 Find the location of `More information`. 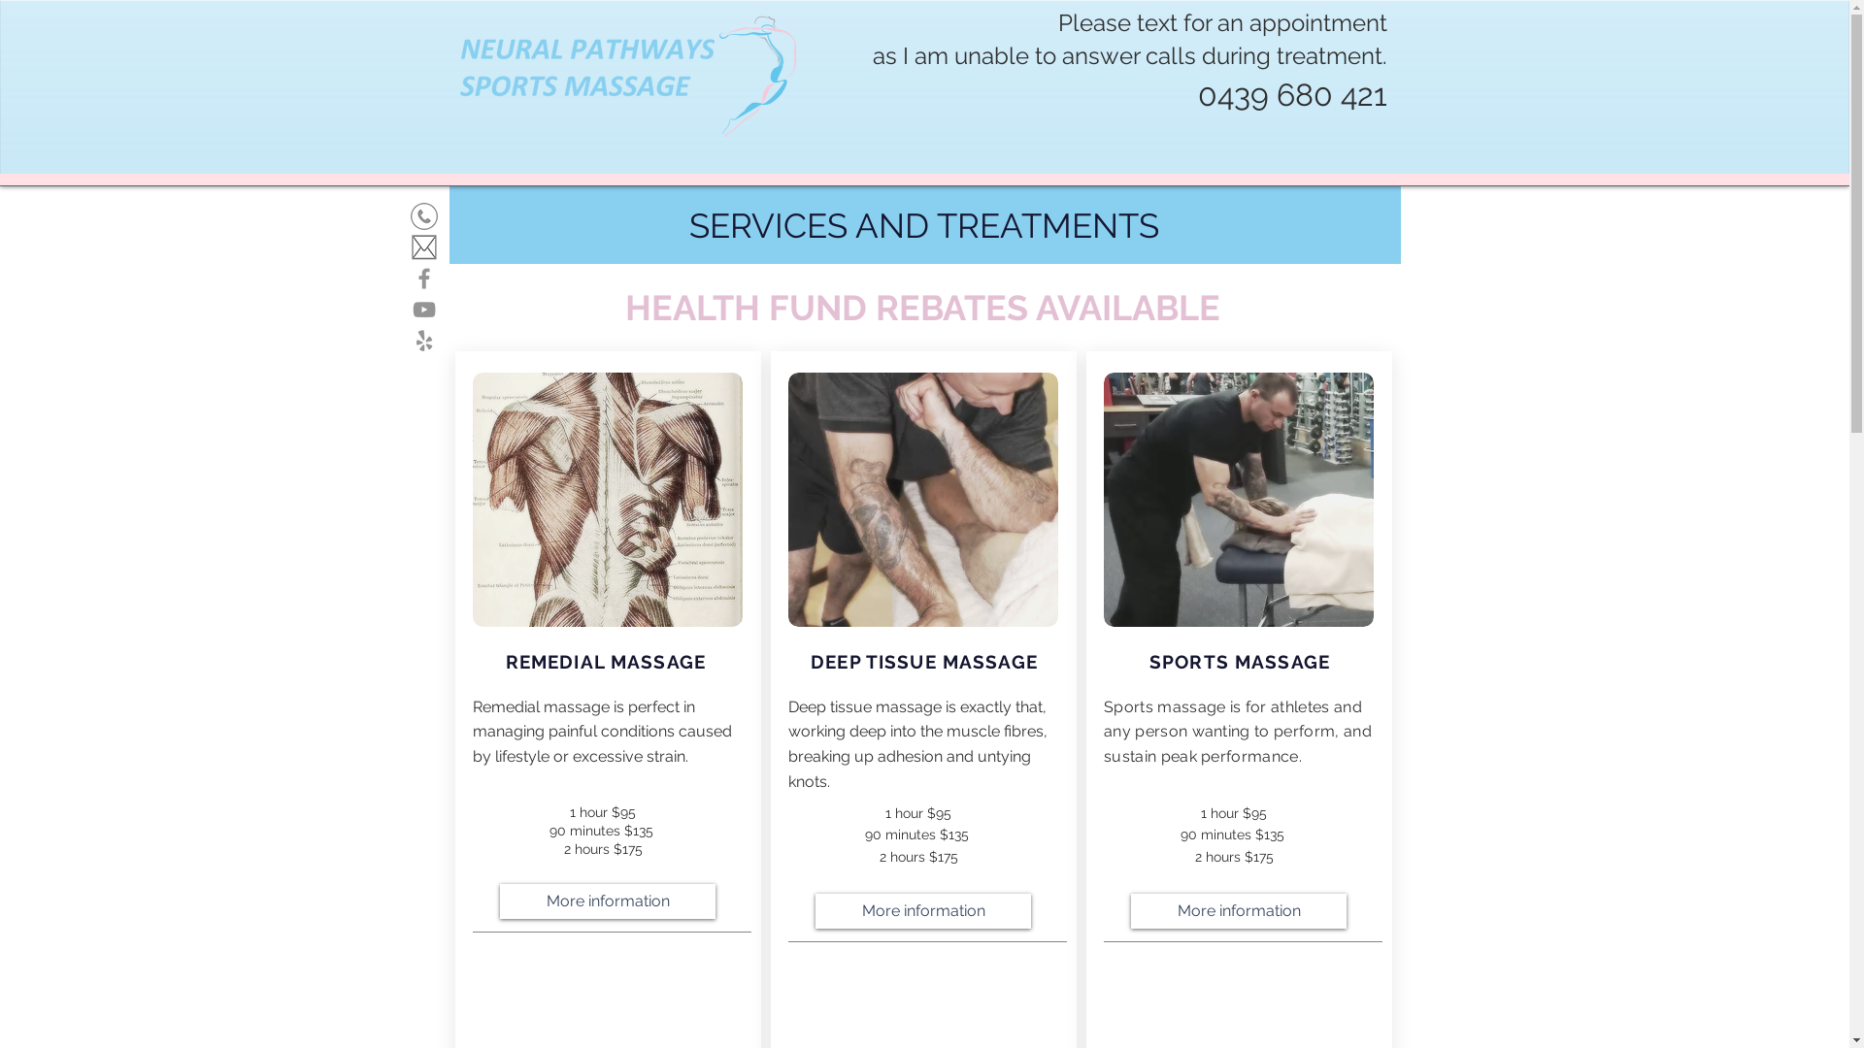

More information is located at coordinates (923, 911).